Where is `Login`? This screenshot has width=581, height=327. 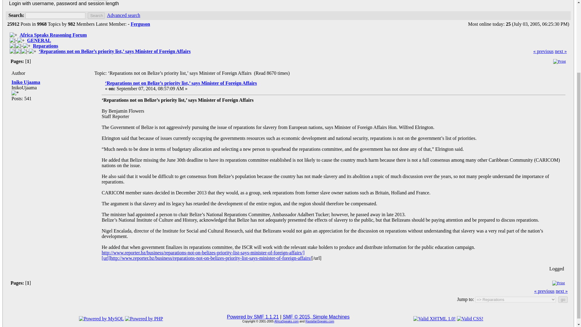 Login is located at coordinates (100, 1).